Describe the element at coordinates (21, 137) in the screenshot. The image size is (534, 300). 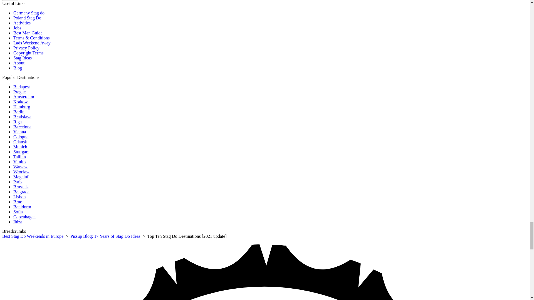
I see `Cologne Stag Do` at that location.